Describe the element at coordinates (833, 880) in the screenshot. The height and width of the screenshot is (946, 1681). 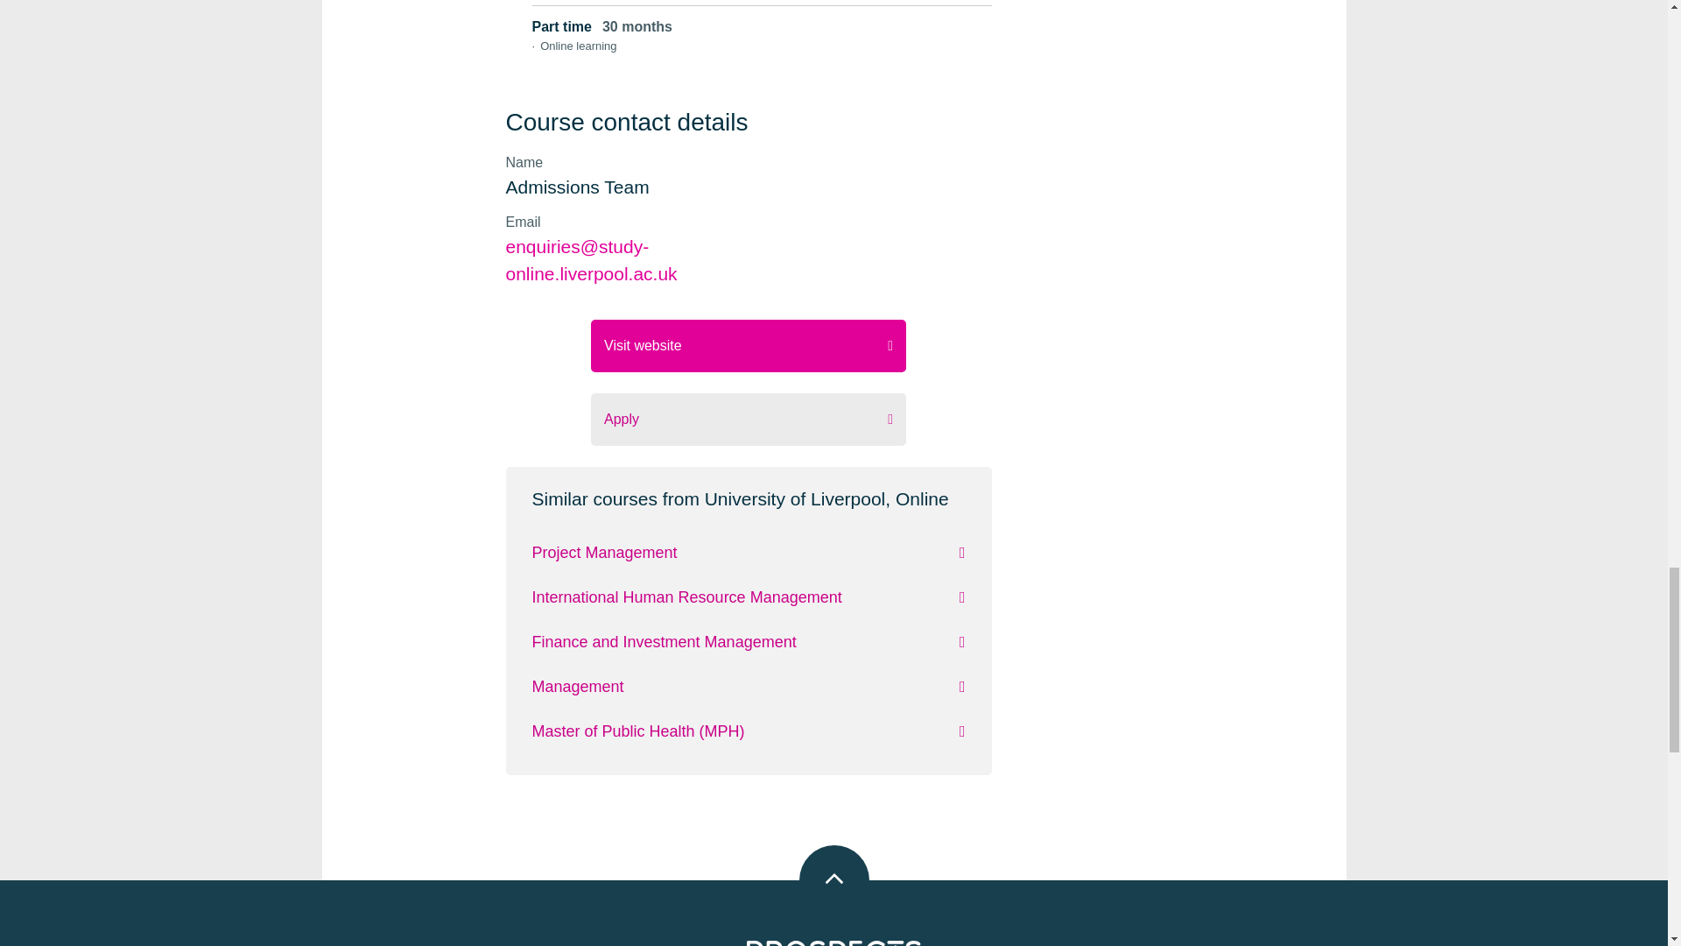
I see `Back to top` at that location.